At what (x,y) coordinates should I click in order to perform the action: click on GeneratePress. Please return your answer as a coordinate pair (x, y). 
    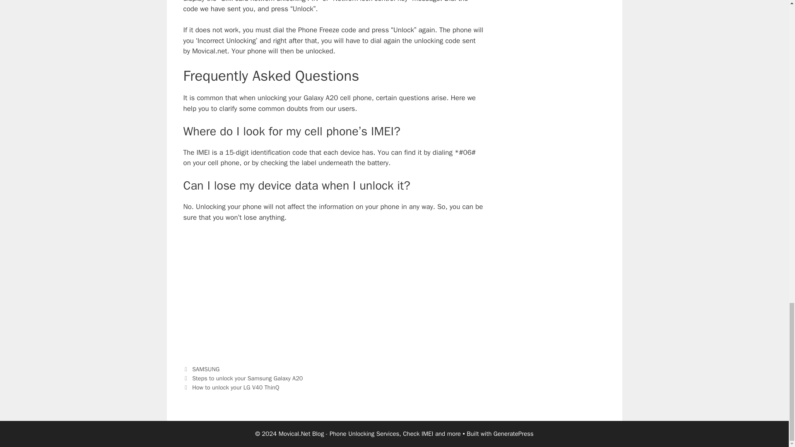
    Looking at the image, I should click on (513, 434).